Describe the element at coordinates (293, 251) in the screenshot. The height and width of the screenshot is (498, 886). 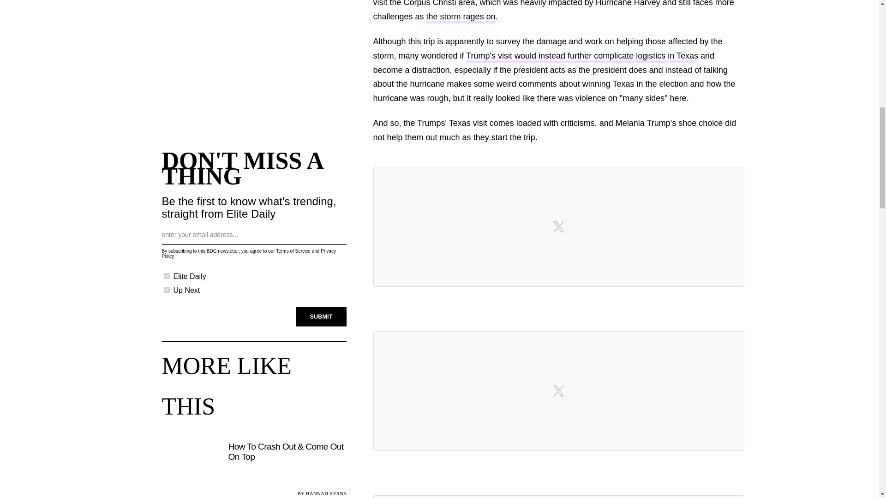
I see `Terms of Service` at that location.